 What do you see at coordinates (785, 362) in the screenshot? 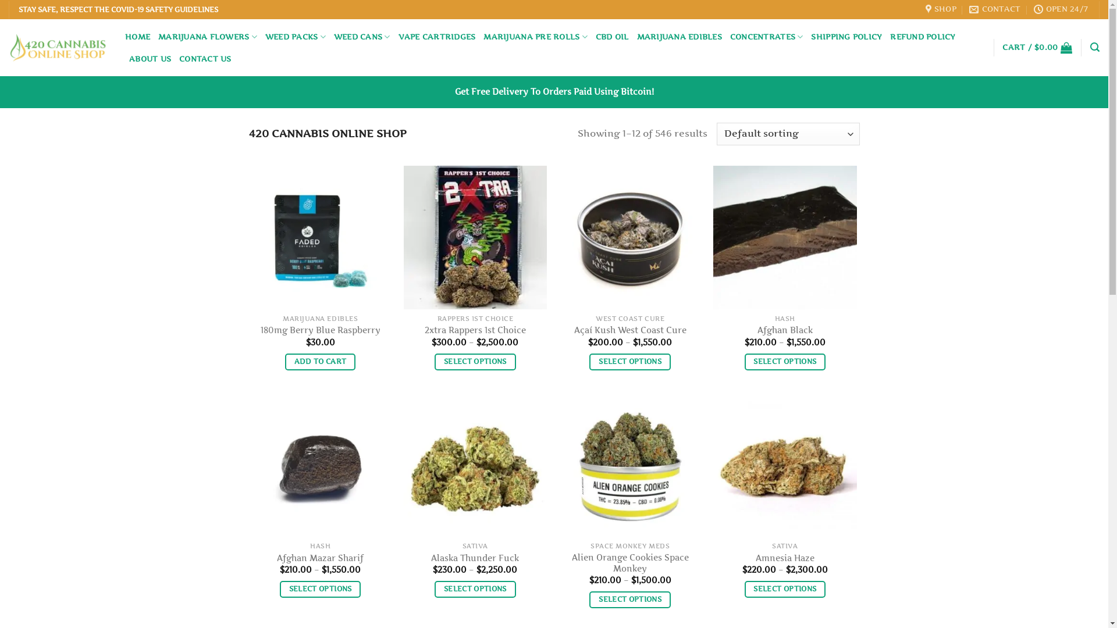
I see `SELECT OPTIONS` at bounding box center [785, 362].